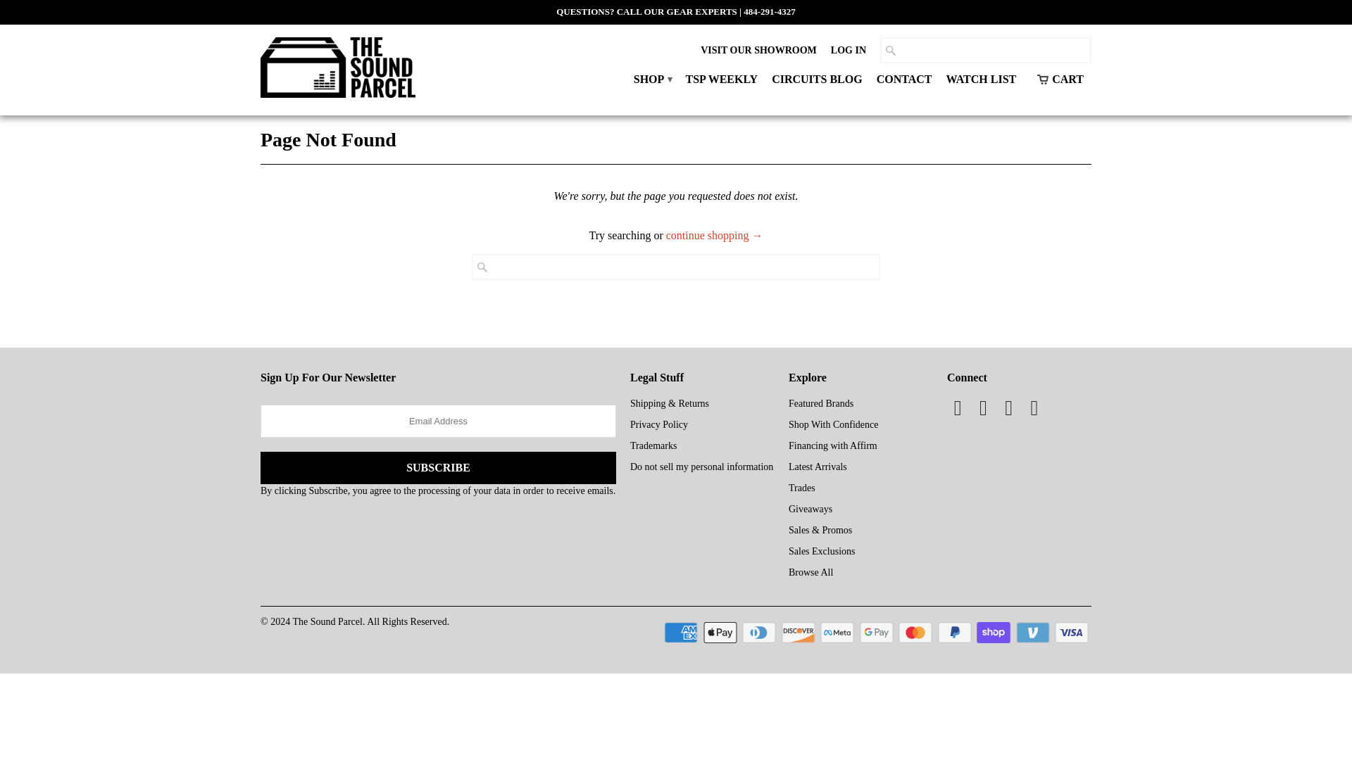 The width and height of the screenshot is (1352, 760). What do you see at coordinates (849, 53) in the screenshot?
I see `LOG IN` at bounding box center [849, 53].